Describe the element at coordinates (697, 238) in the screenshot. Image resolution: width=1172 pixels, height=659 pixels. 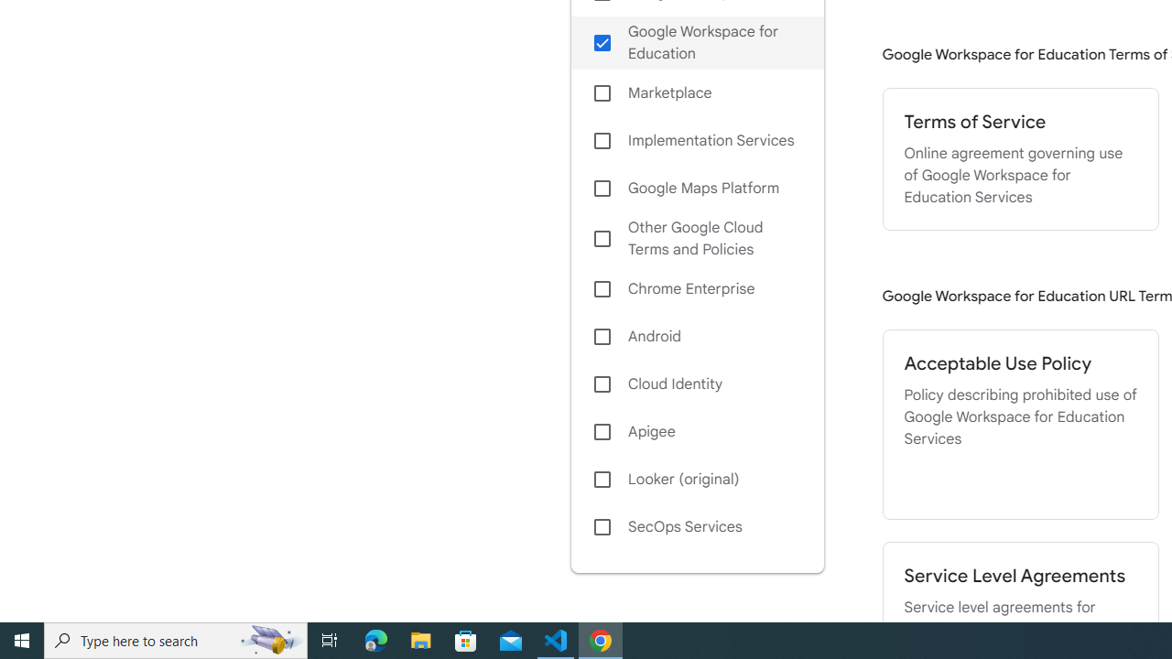
I see `Other Google Cloud Terms and Policies` at that location.